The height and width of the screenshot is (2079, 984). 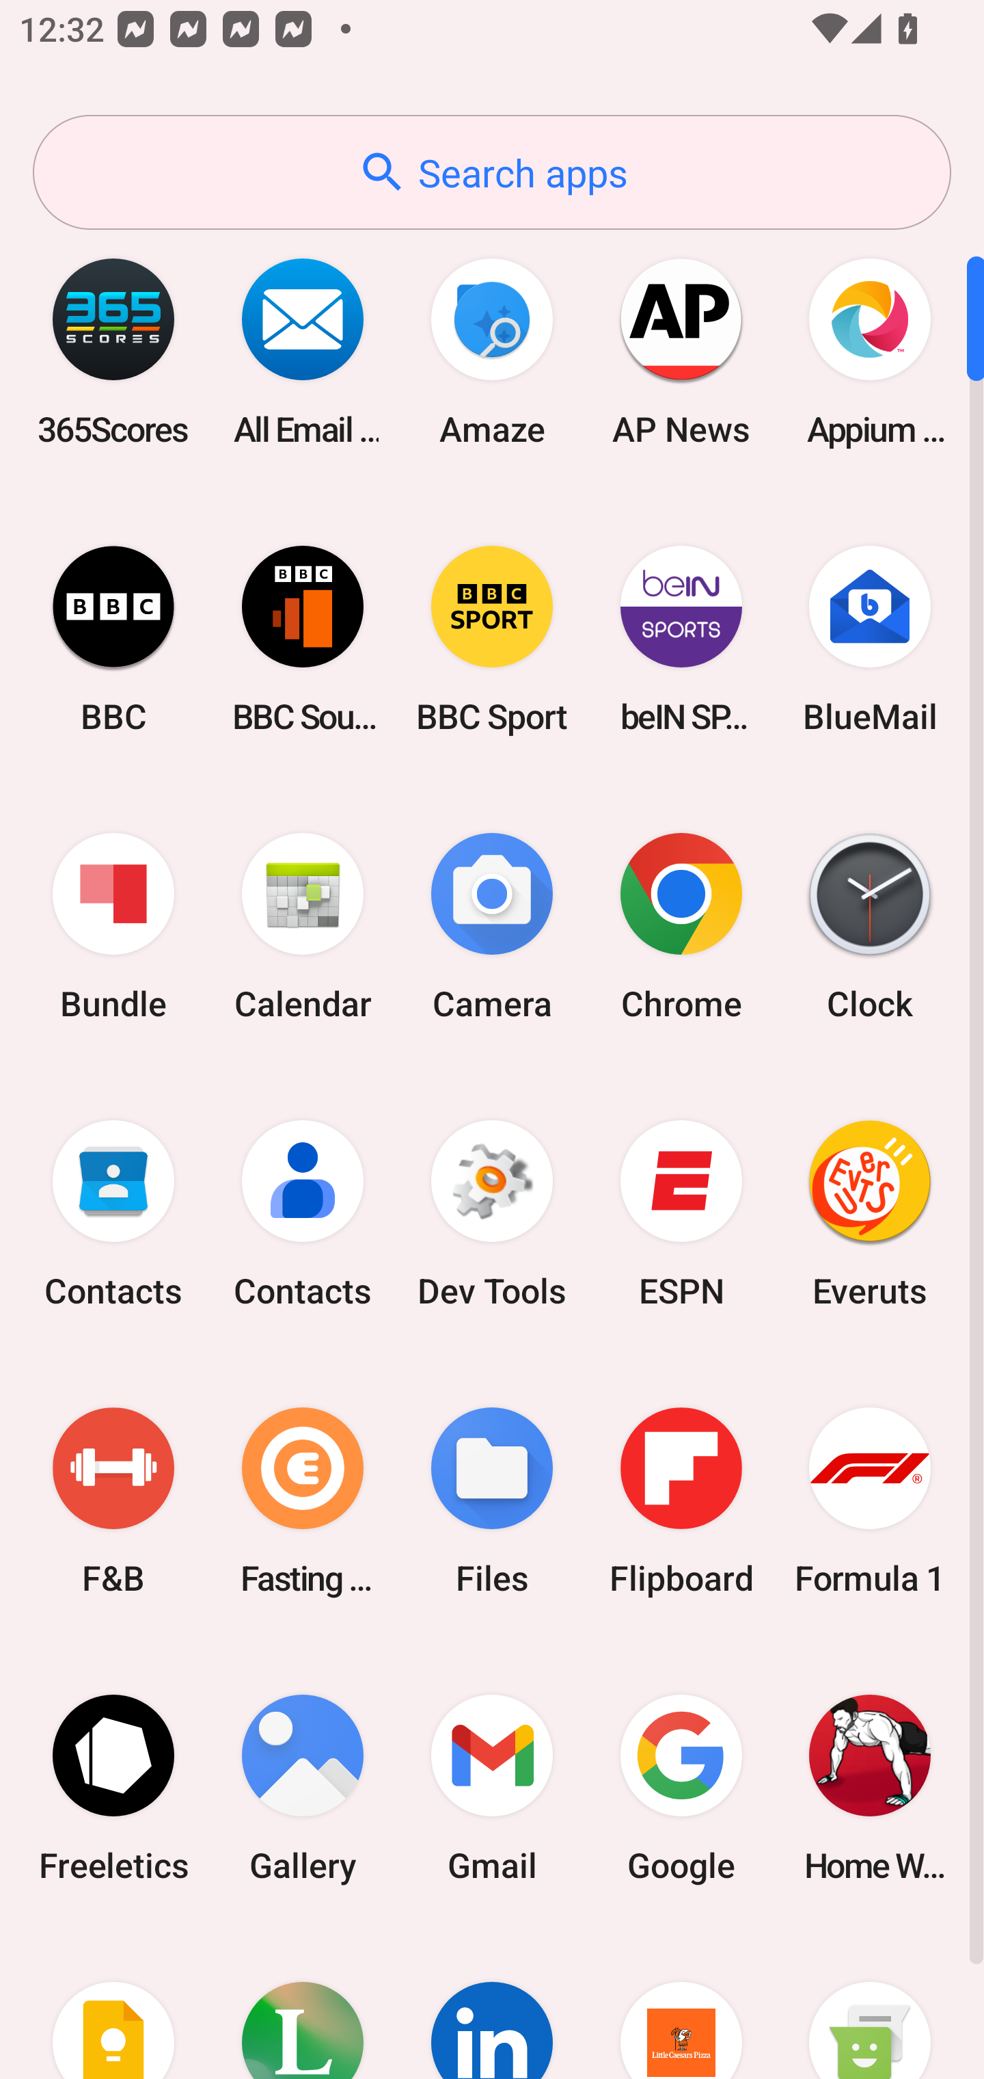 I want to click on BBC, so click(x=113, y=639).